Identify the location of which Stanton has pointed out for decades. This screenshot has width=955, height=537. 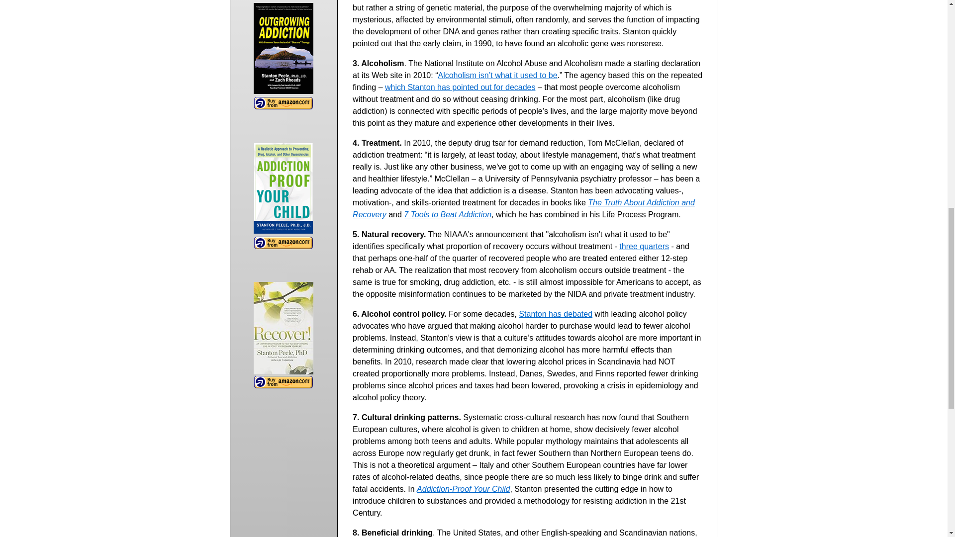
(460, 87).